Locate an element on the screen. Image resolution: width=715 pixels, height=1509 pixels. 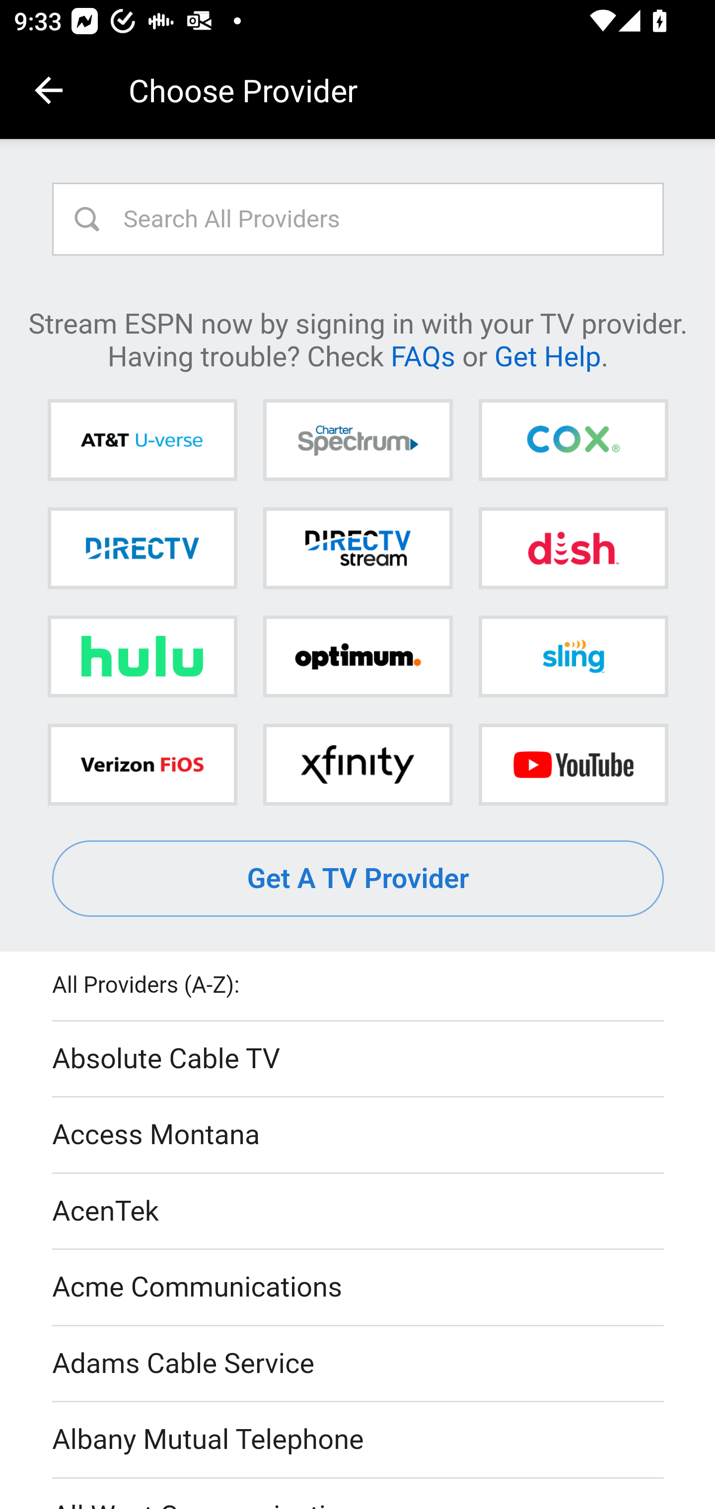
Optimum is located at coordinates (357, 656).